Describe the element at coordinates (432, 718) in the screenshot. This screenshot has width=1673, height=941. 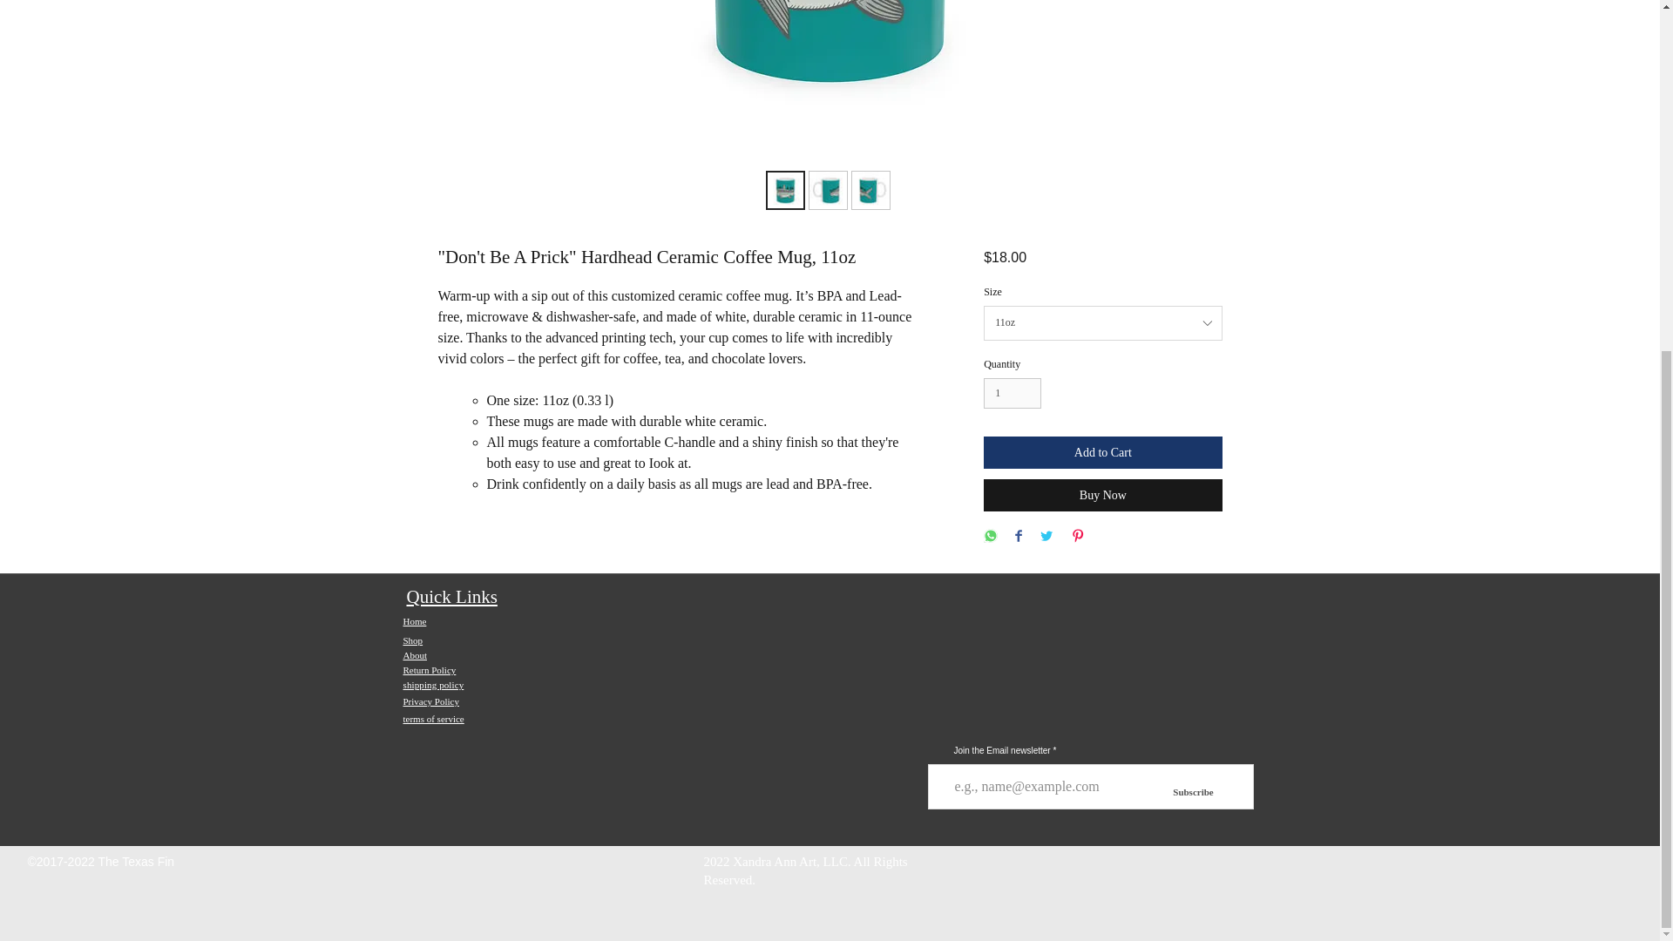
I see `terms of service` at that location.